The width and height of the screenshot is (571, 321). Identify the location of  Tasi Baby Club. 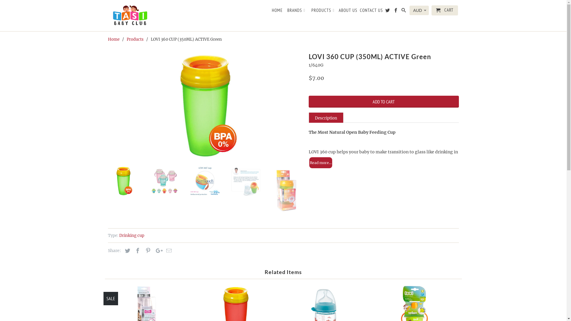
(149, 15).